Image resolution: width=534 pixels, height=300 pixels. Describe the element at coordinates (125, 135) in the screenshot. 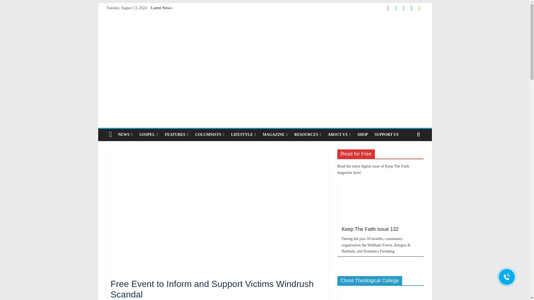

I see `NEWS` at that location.